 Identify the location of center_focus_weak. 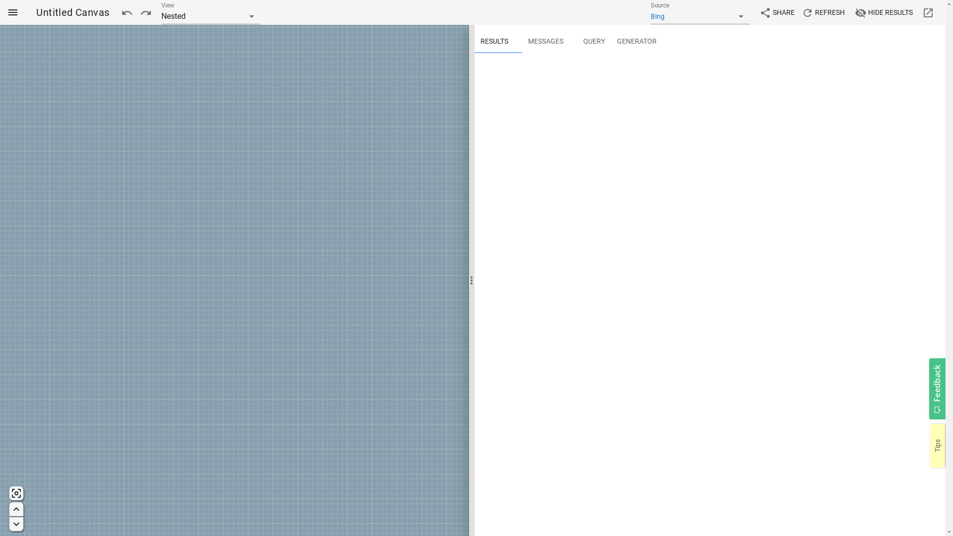
(16, 493).